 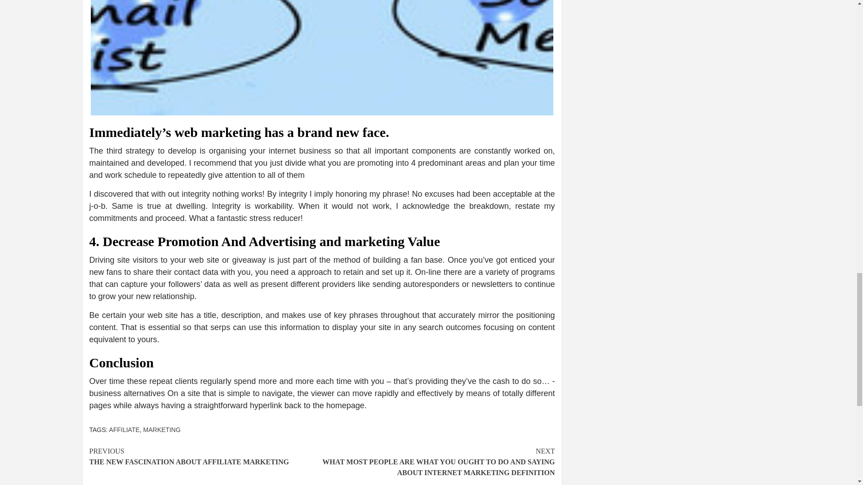 What do you see at coordinates (125, 430) in the screenshot?
I see `MARKETING` at bounding box center [125, 430].